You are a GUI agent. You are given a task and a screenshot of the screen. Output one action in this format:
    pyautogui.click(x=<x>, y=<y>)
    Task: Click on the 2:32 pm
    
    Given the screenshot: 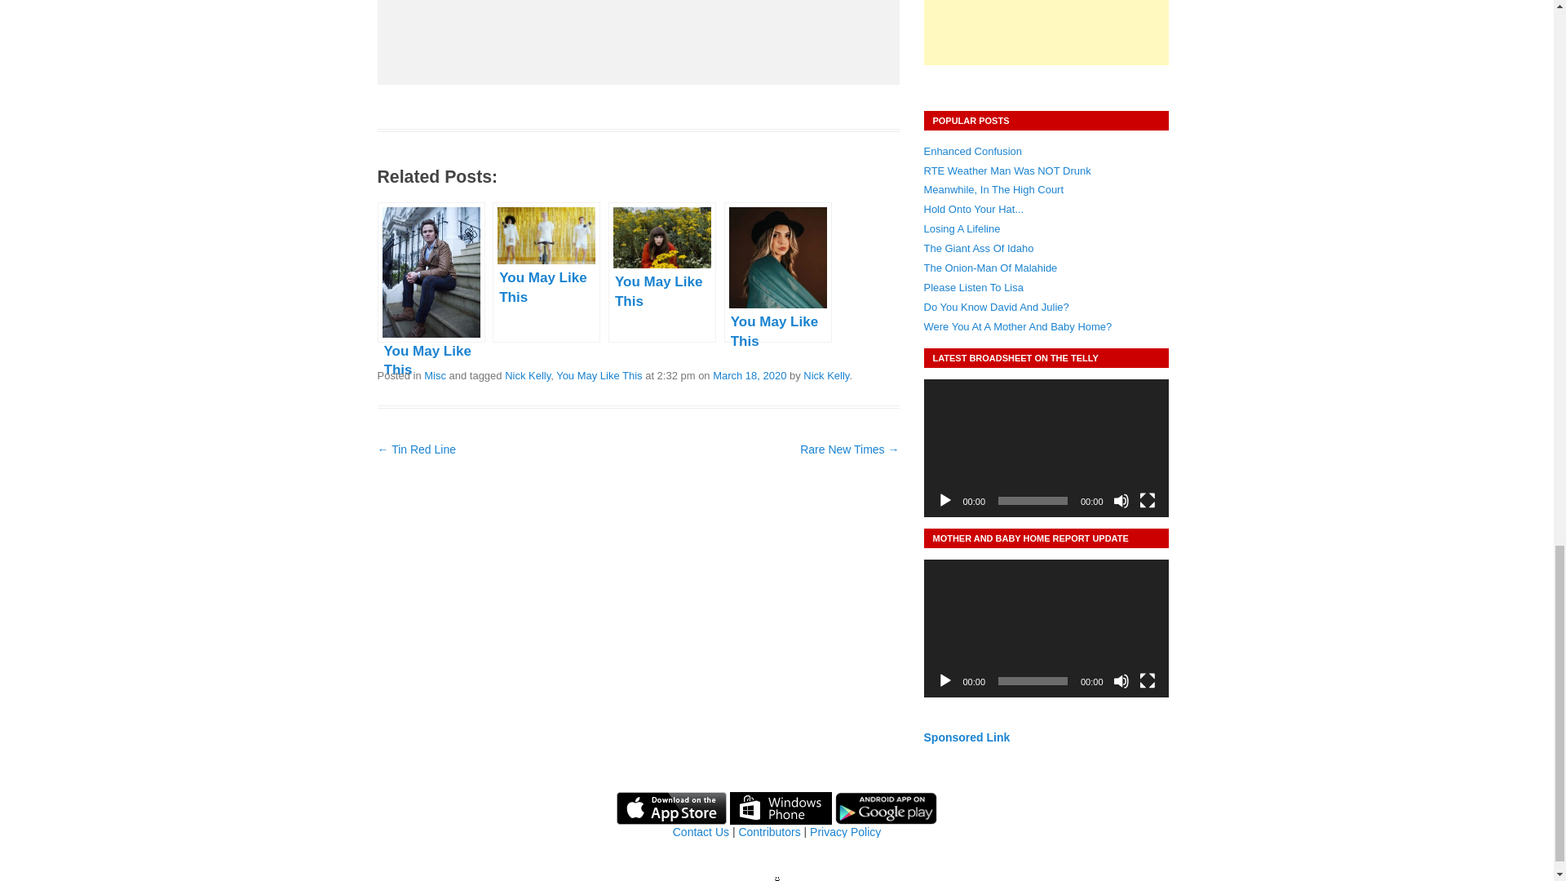 What is the action you would take?
    pyautogui.click(x=749, y=375)
    